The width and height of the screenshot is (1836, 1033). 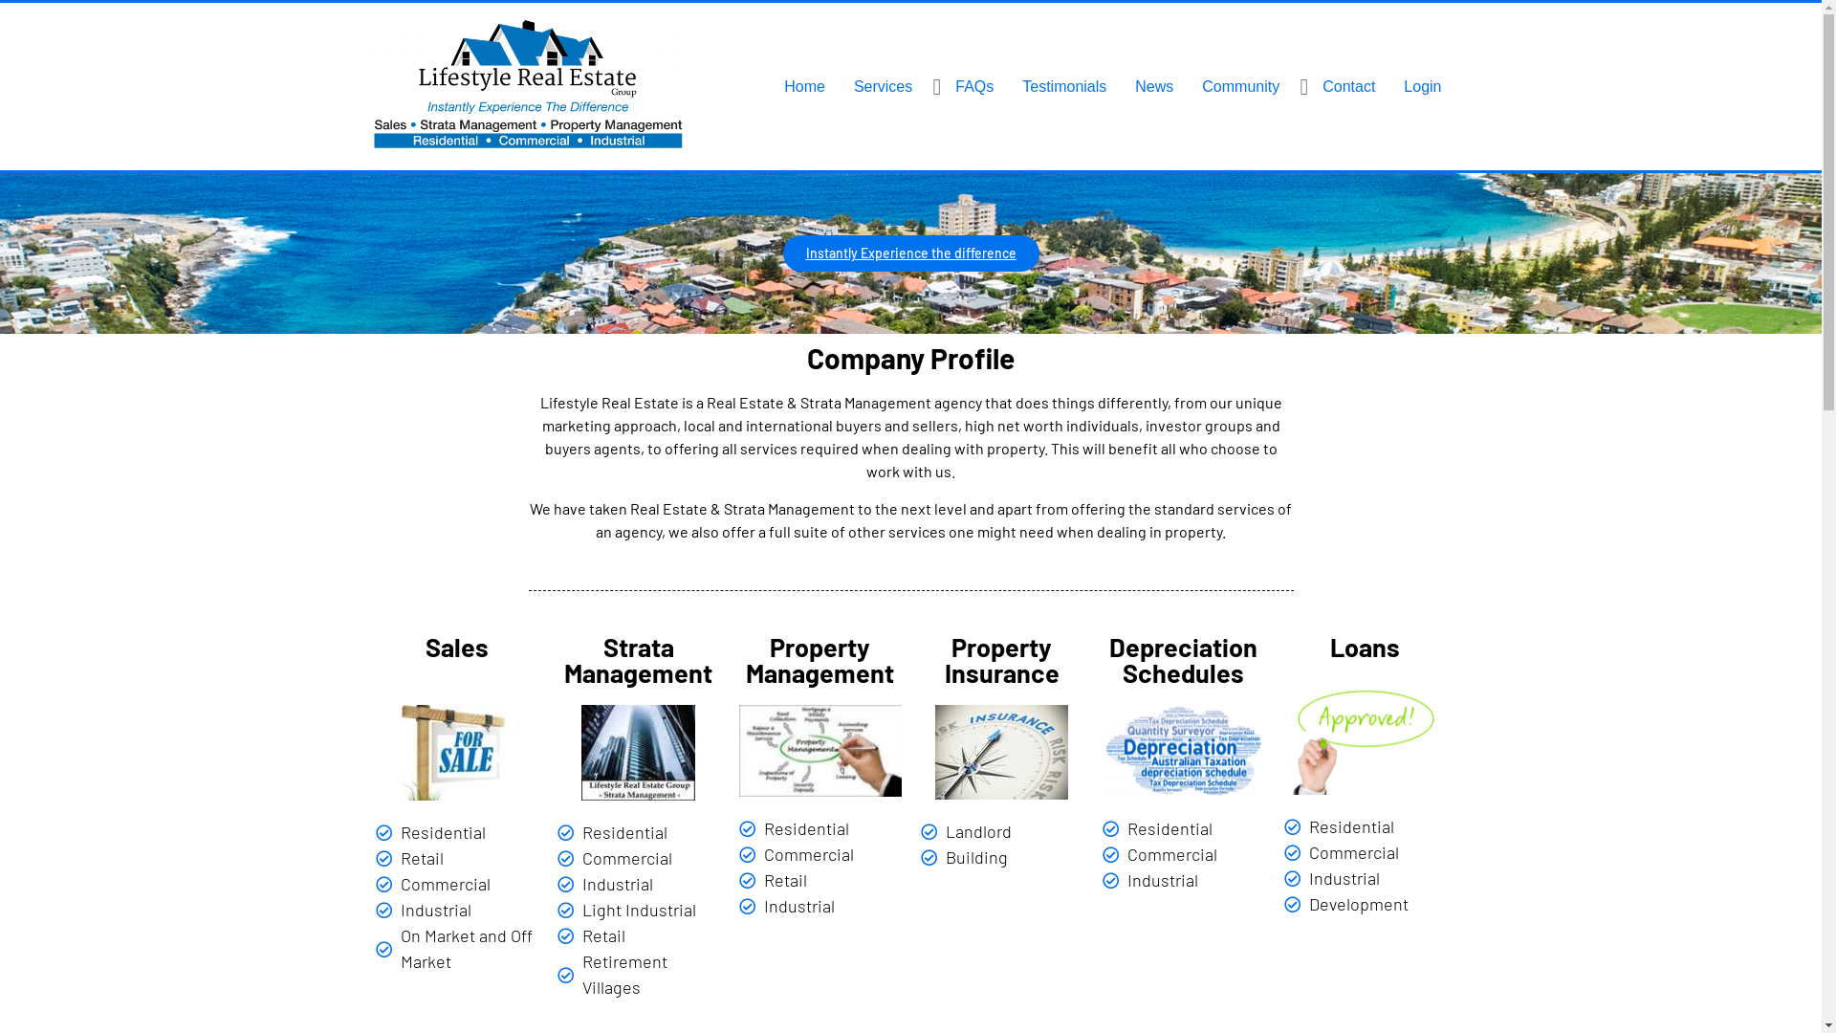 I want to click on Testimonials, so click(x=1064, y=87).